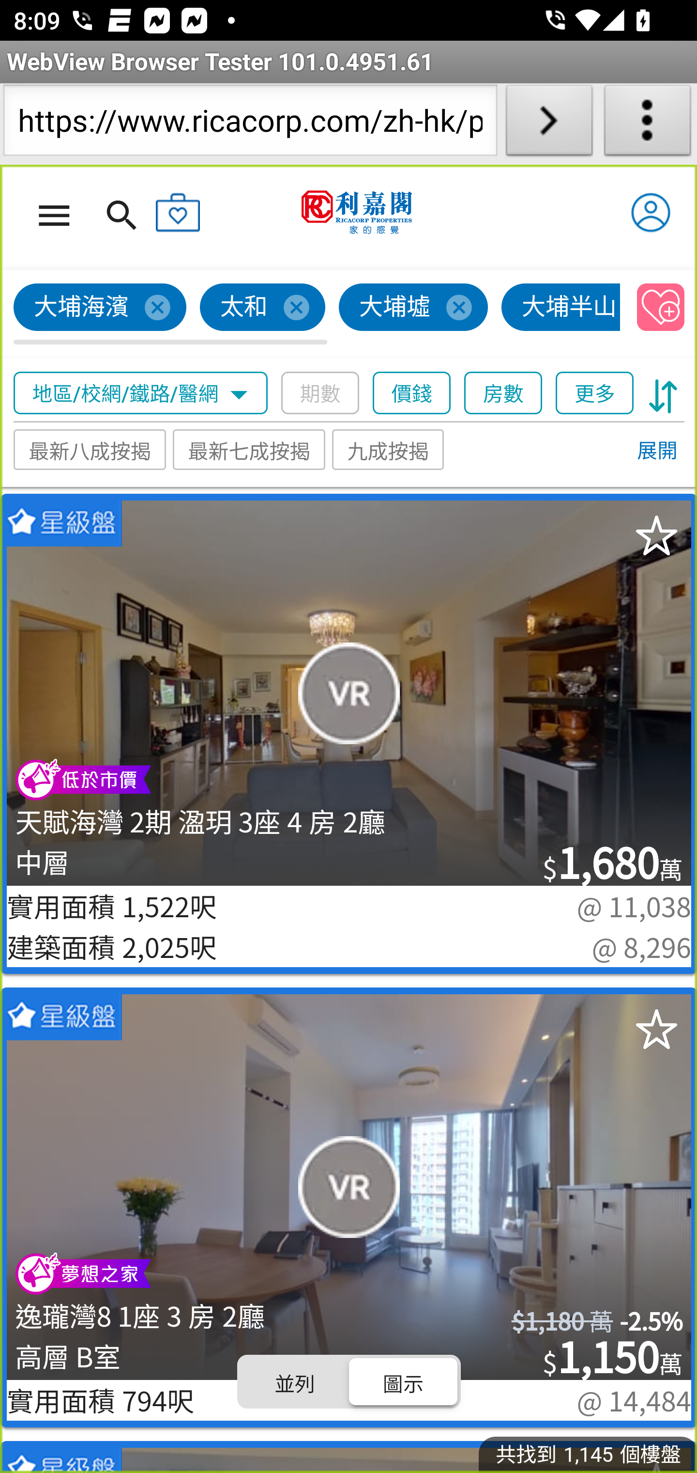 This screenshot has height=1473, width=697. I want to click on 價錢, so click(412, 393).